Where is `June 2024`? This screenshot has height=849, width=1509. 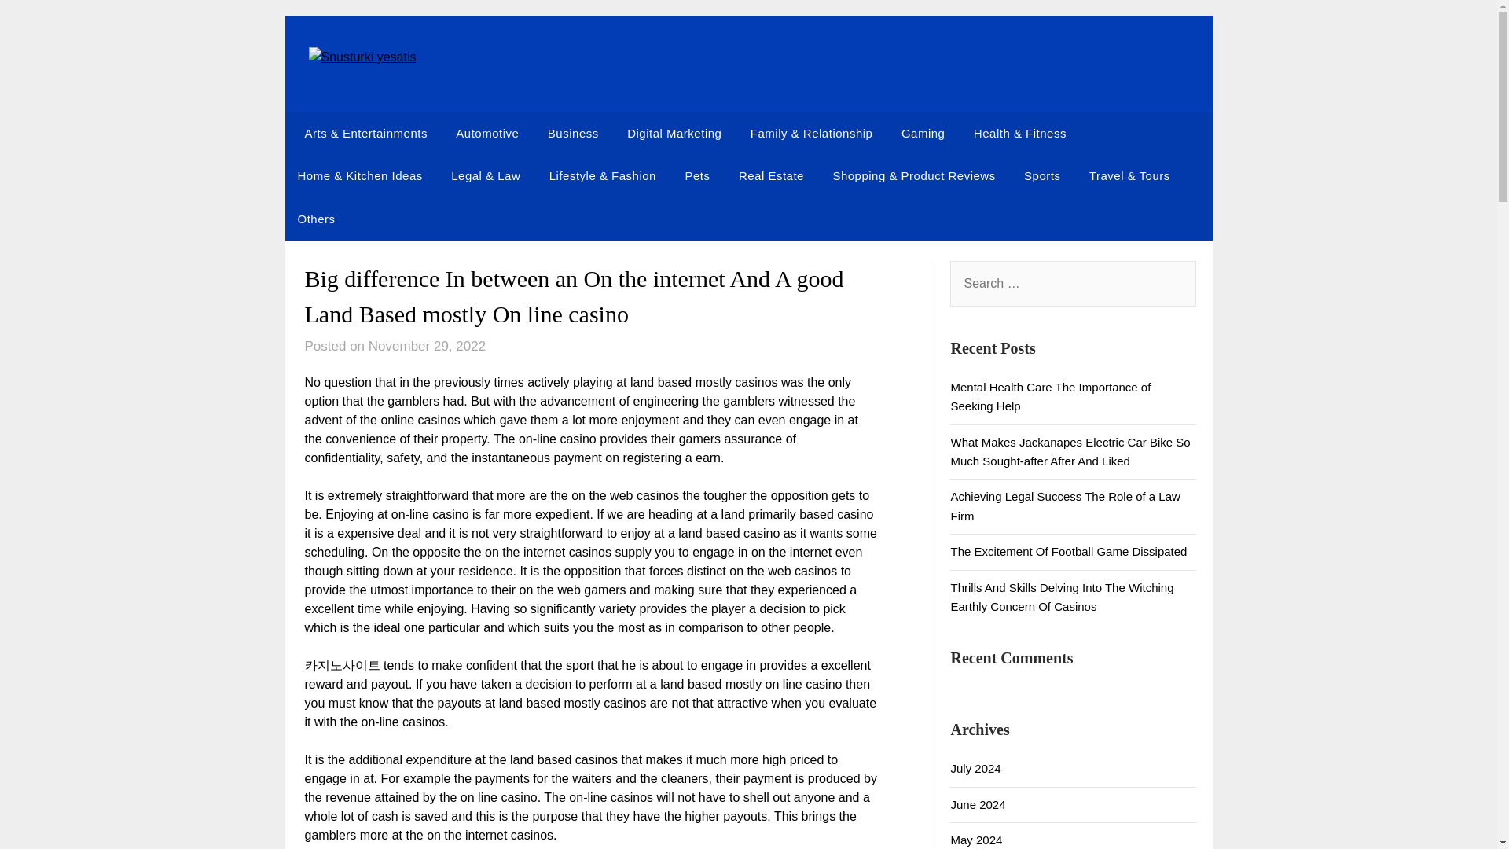
June 2024 is located at coordinates (978, 805).